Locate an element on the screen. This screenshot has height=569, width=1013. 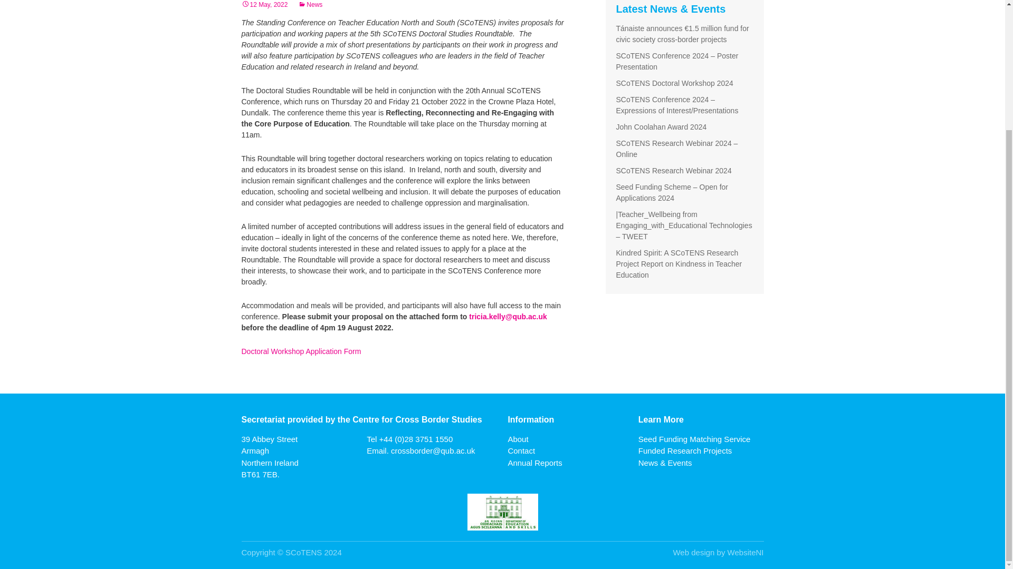
Doctoral Workshop Application Form is located at coordinates (302, 351).